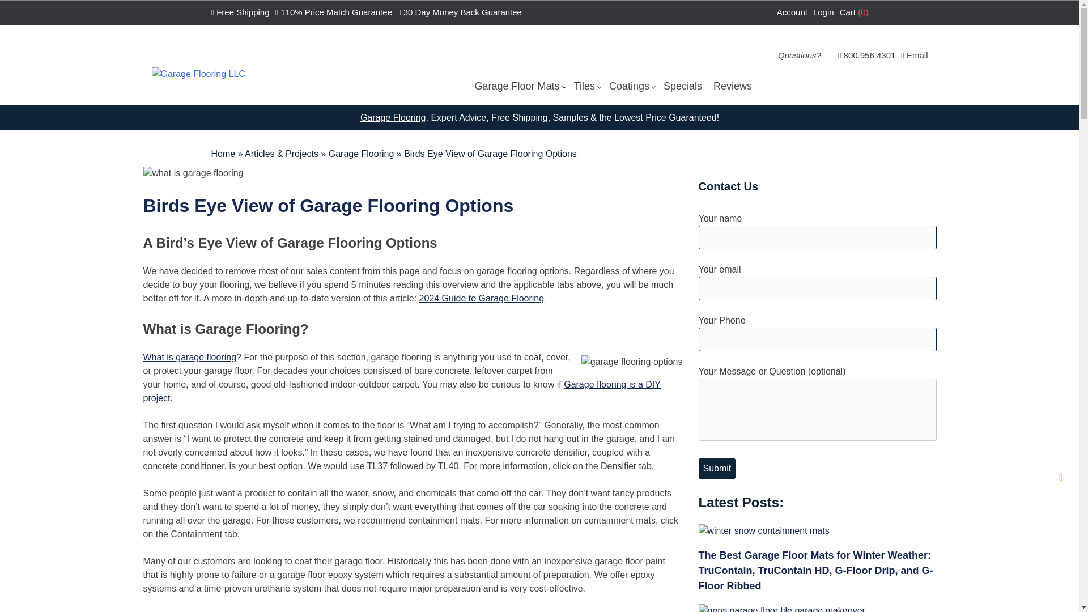 The width and height of the screenshot is (1088, 612). What do you see at coordinates (517, 86) in the screenshot?
I see `Garage Floor Mats` at bounding box center [517, 86].